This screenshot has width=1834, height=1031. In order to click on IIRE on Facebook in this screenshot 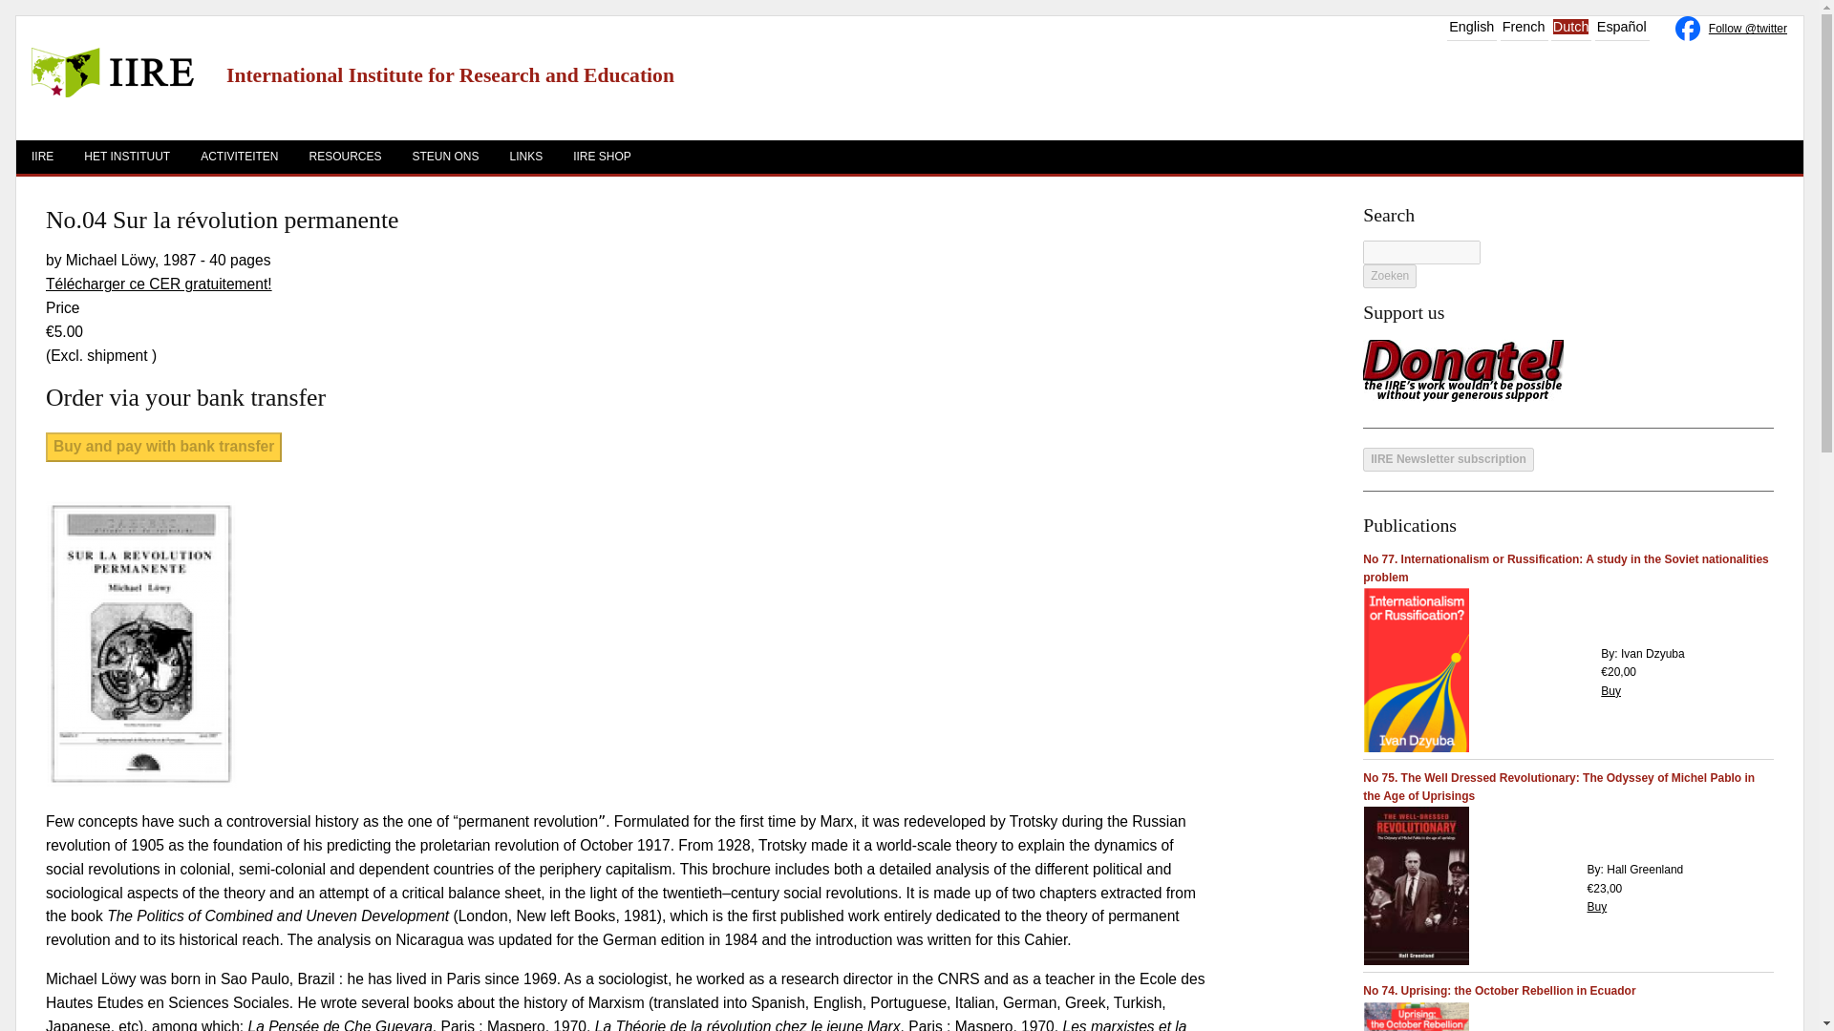, I will do `click(1689, 30)`.